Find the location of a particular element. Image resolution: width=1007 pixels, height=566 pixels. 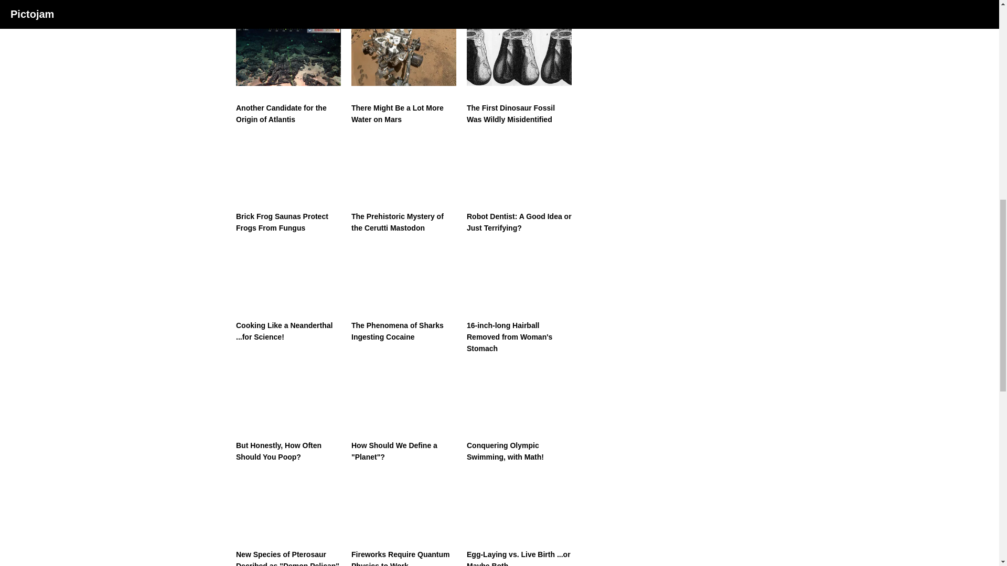

 Robot Dentist: A Good Idea or Just Terrifying? is located at coordinates (519, 185).